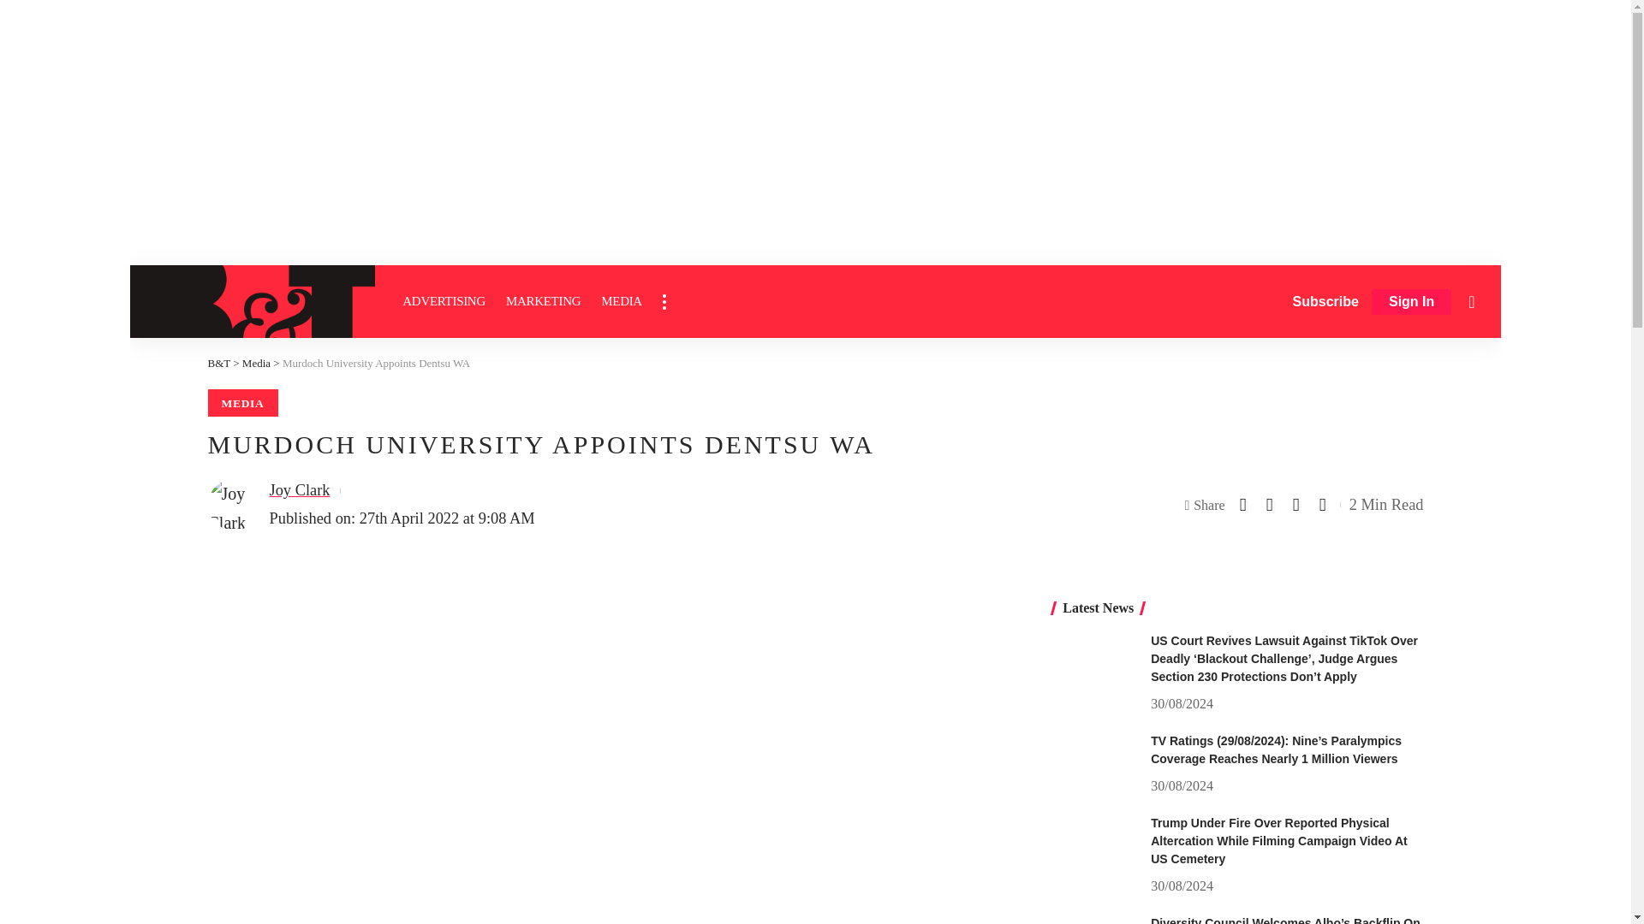 Image resolution: width=1644 pixels, height=924 pixels. I want to click on ADVERTISING, so click(444, 301).